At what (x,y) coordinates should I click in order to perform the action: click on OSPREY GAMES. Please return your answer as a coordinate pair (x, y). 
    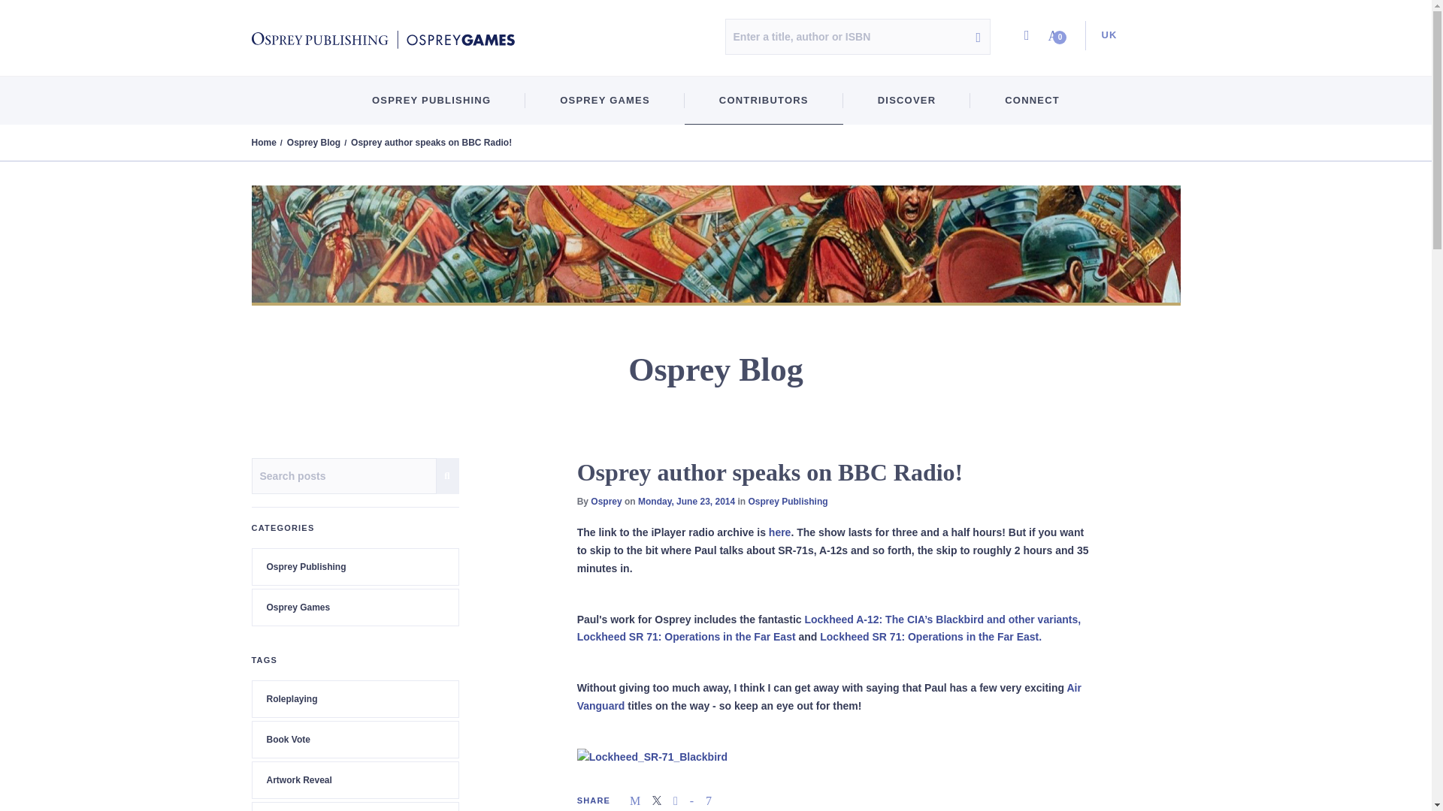
    Looking at the image, I should click on (604, 101).